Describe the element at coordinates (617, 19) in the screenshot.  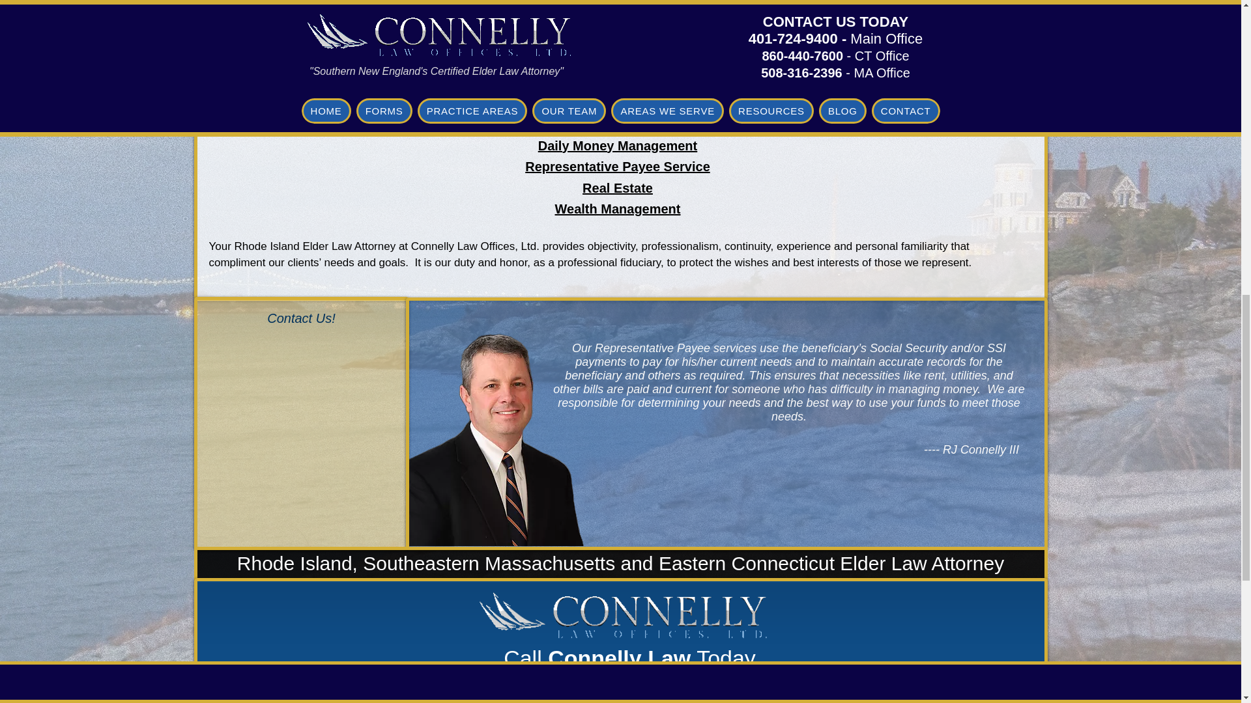
I see `Guardianships` at that location.